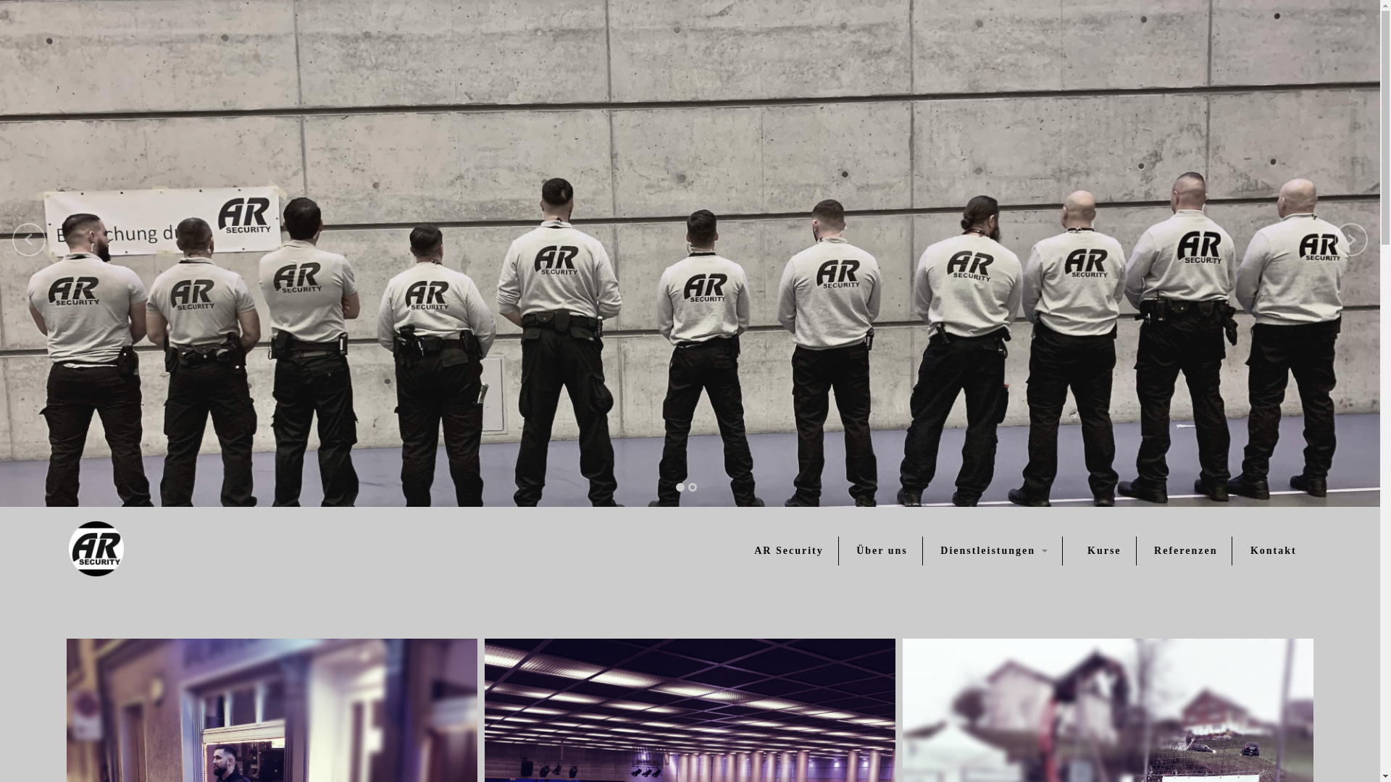  What do you see at coordinates (789, 551) in the screenshot?
I see `AR Security` at bounding box center [789, 551].